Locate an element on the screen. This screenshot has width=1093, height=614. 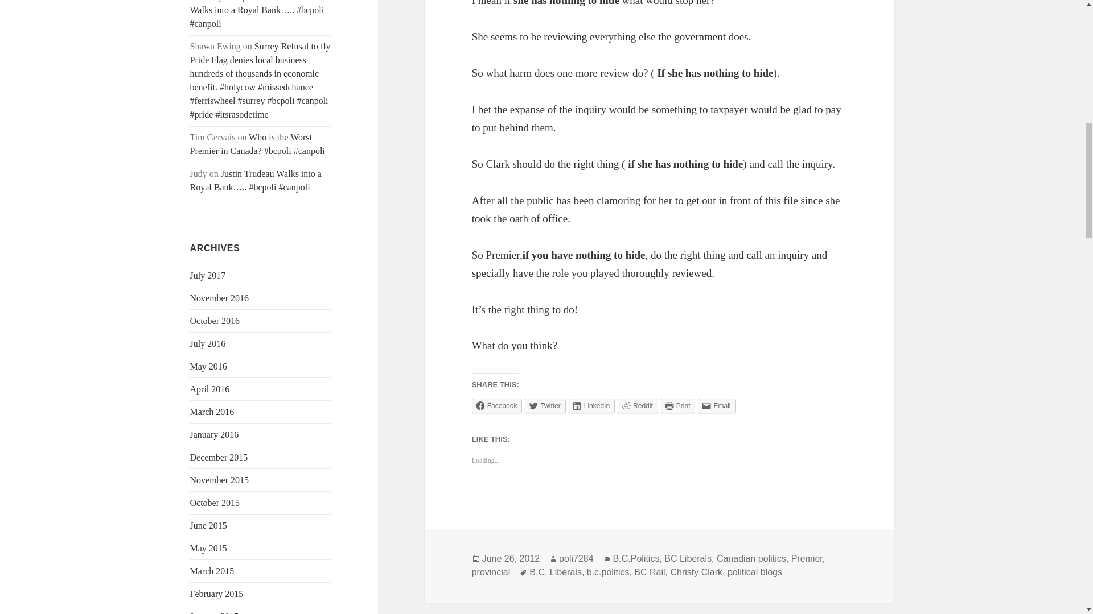
July 2016 is located at coordinates (208, 343).